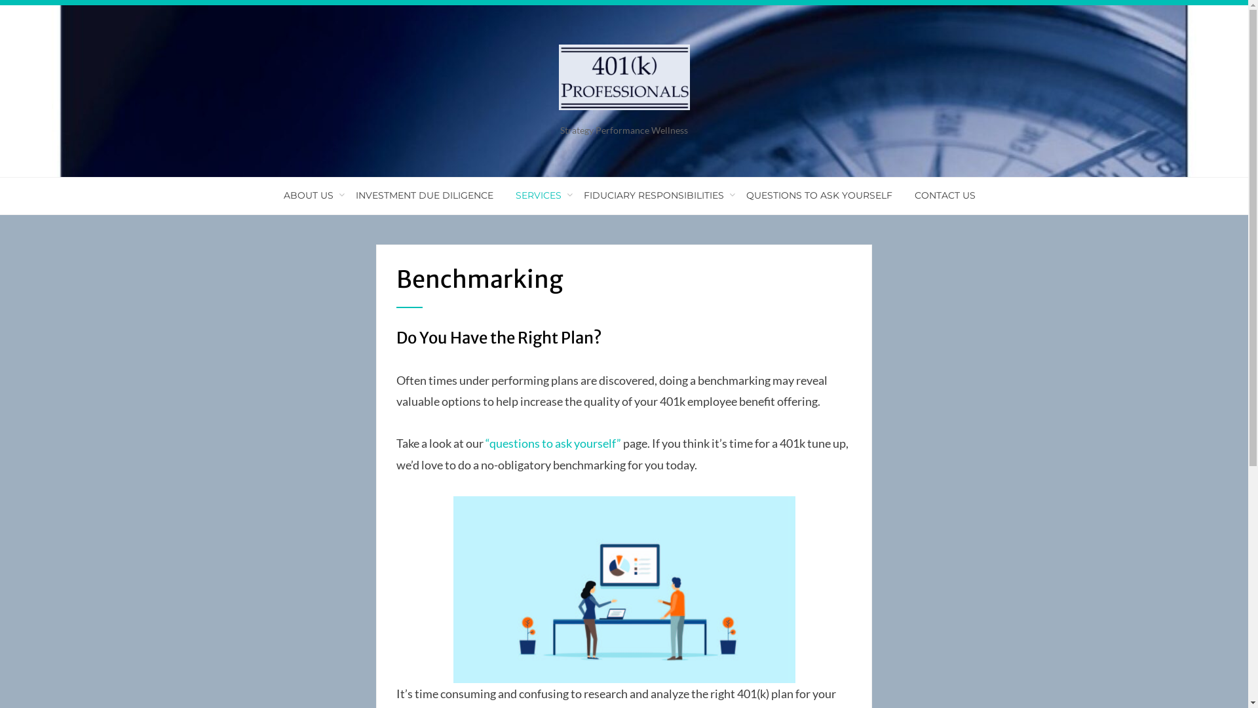  I want to click on CONTACT US, so click(940, 195).